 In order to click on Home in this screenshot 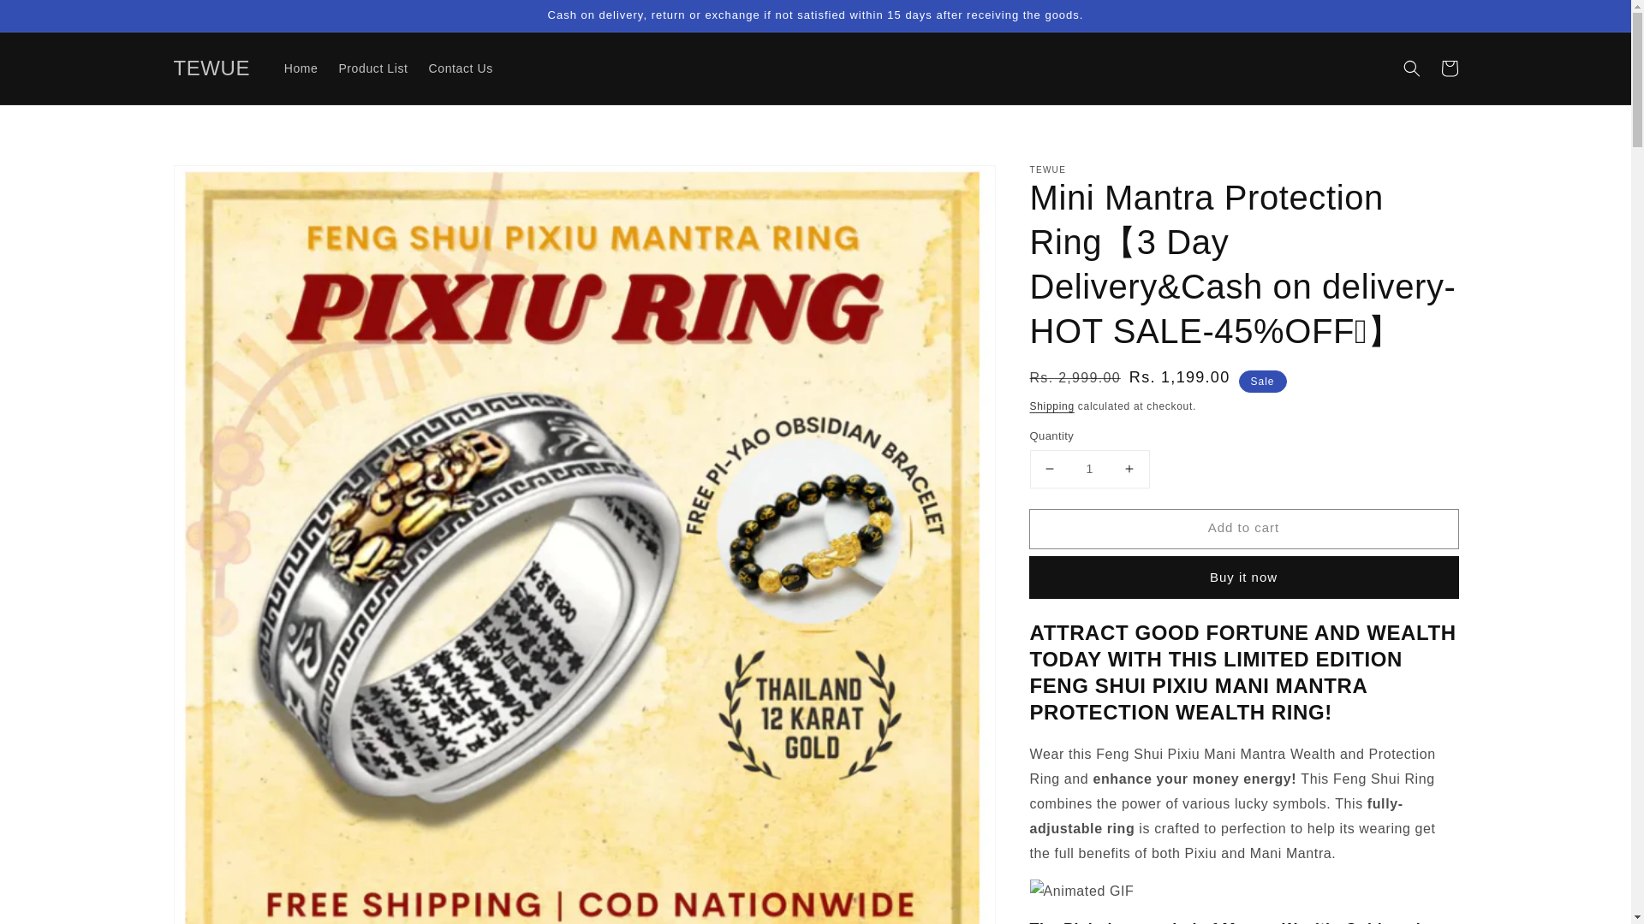, I will do `click(301, 68)`.